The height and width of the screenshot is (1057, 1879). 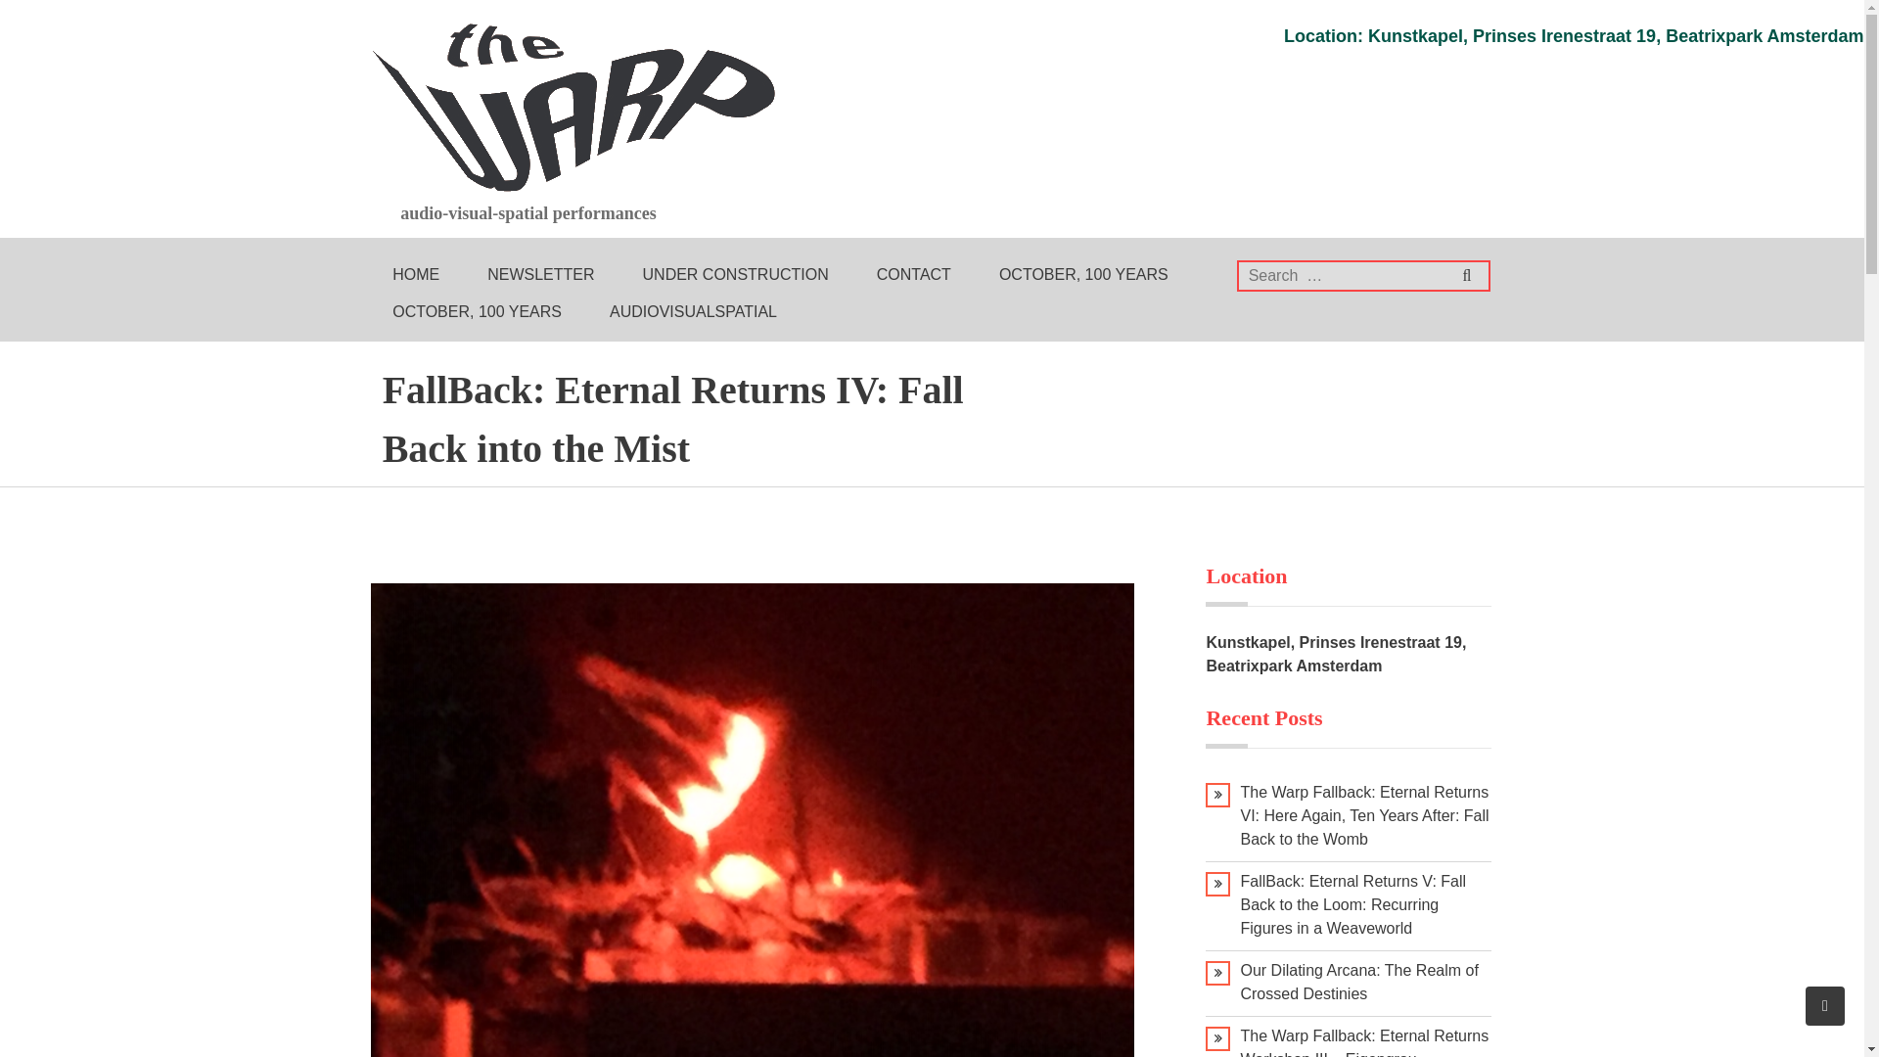 What do you see at coordinates (914, 275) in the screenshot?
I see `CONTACT` at bounding box center [914, 275].